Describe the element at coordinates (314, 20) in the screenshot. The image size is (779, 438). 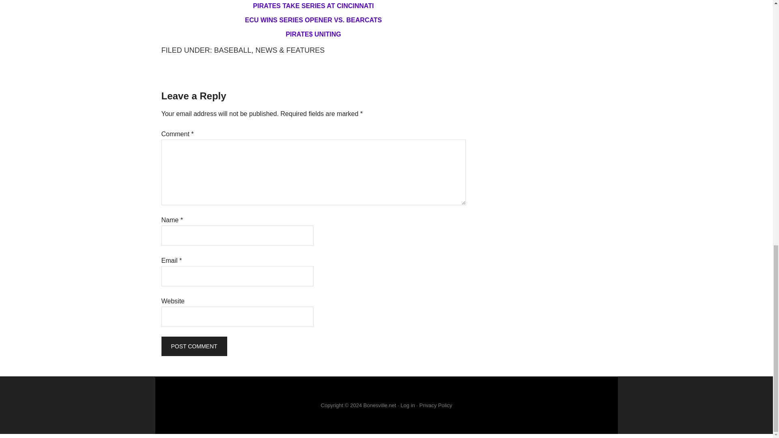
I see `ECU WINS SERIES OPENER VS. BEARCATS` at that location.